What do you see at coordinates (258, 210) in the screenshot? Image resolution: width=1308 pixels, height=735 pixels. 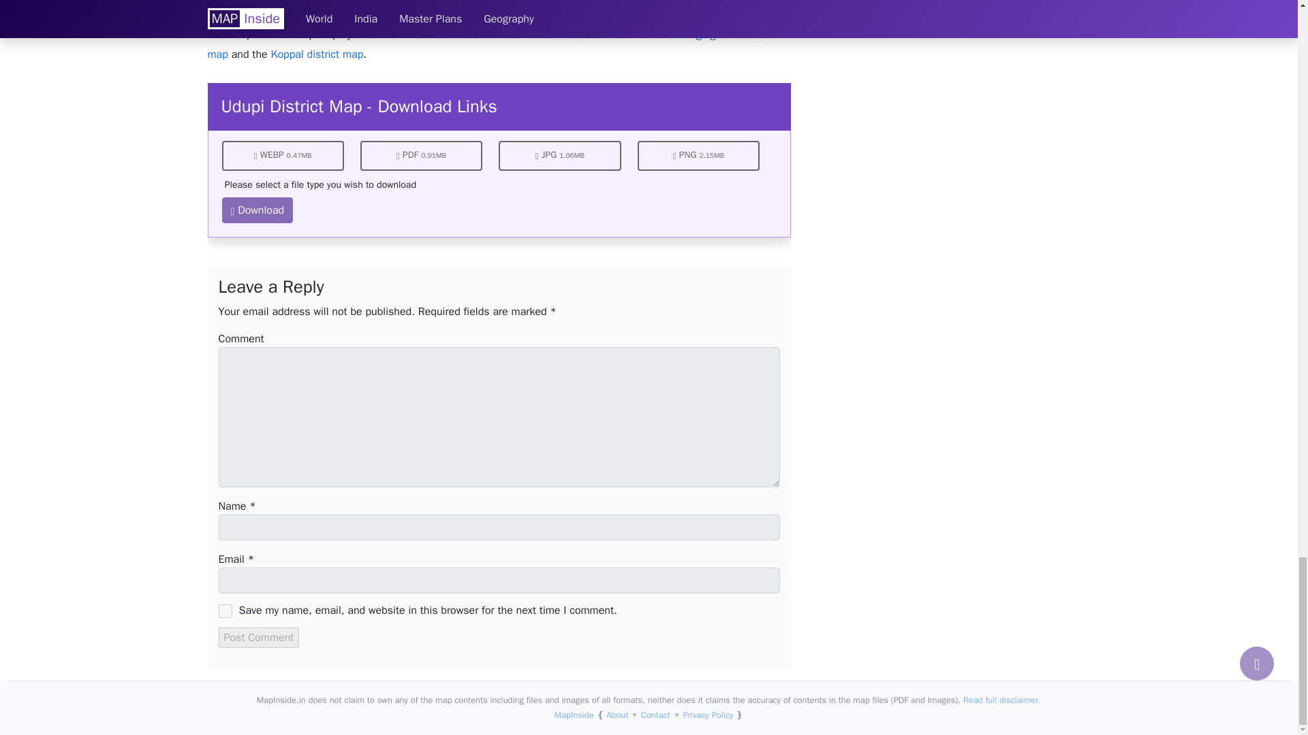 I see `Download` at bounding box center [258, 210].